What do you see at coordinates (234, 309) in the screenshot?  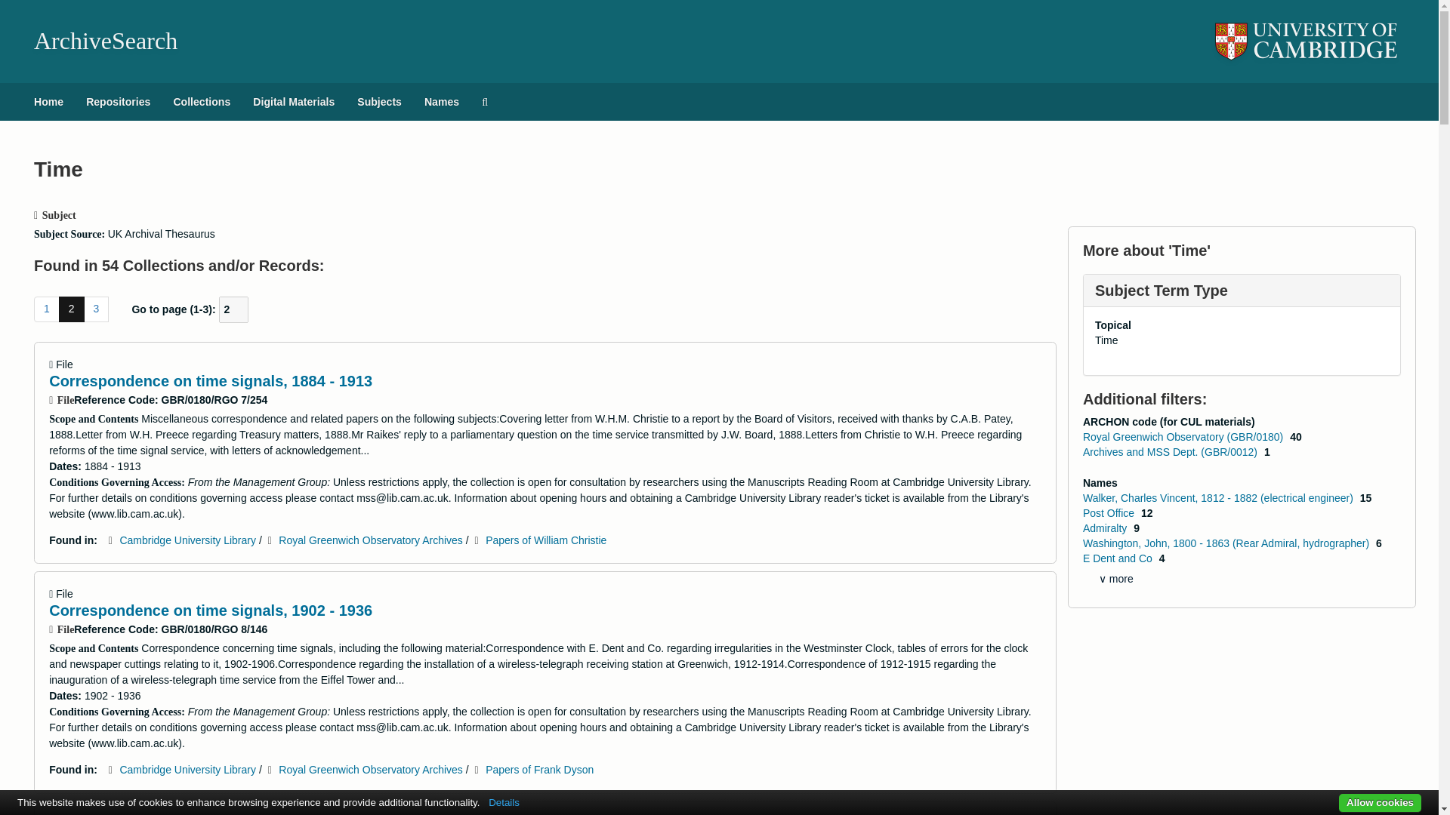 I see `2` at bounding box center [234, 309].